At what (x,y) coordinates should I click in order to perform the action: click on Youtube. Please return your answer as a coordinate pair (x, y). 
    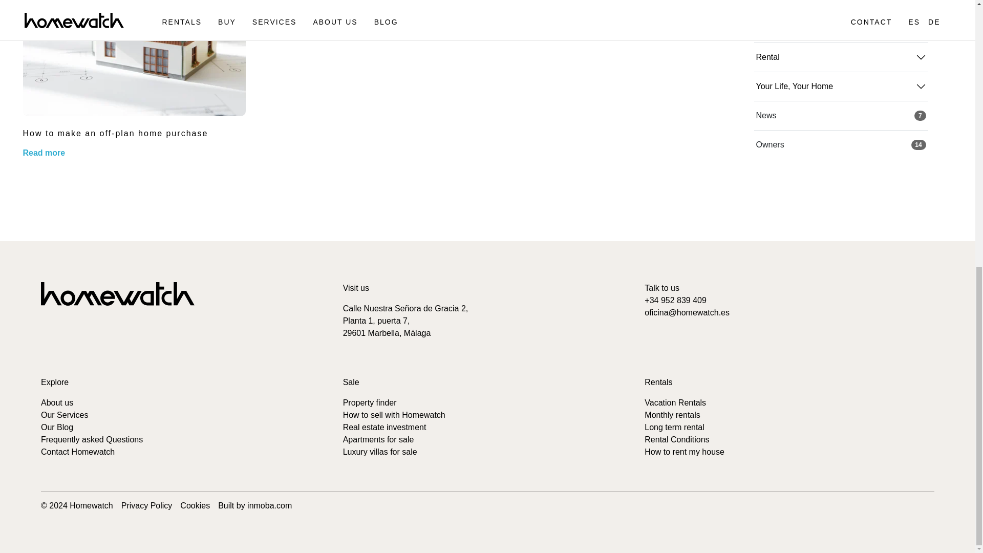
    Looking at the image, I should click on (136, 336).